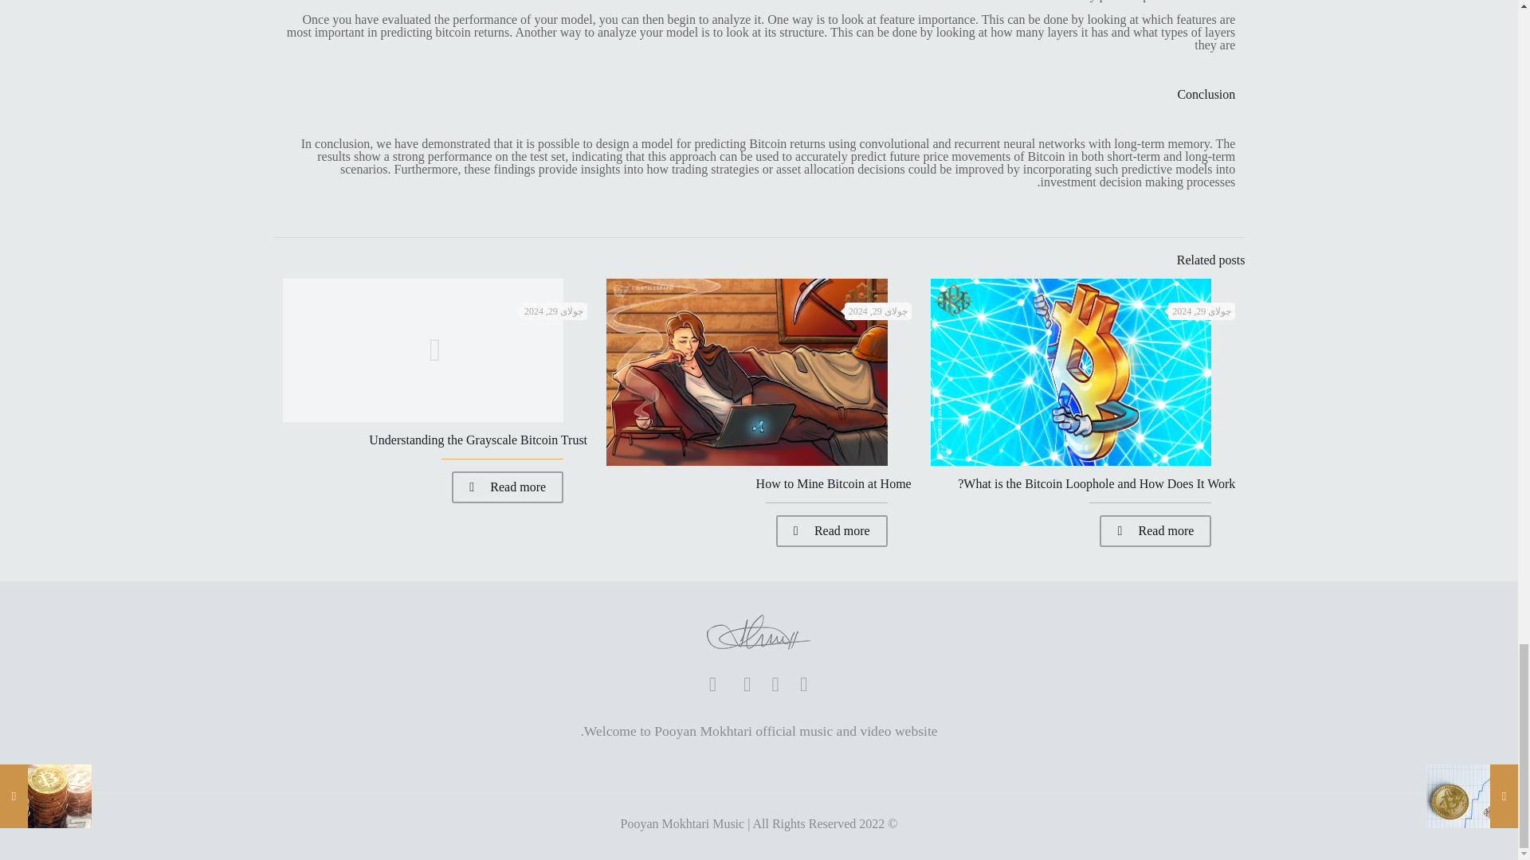 This screenshot has height=860, width=1530. What do you see at coordinates (507, 487) in the screenshot?
I see `Read more` at bounding box center [507, 487].